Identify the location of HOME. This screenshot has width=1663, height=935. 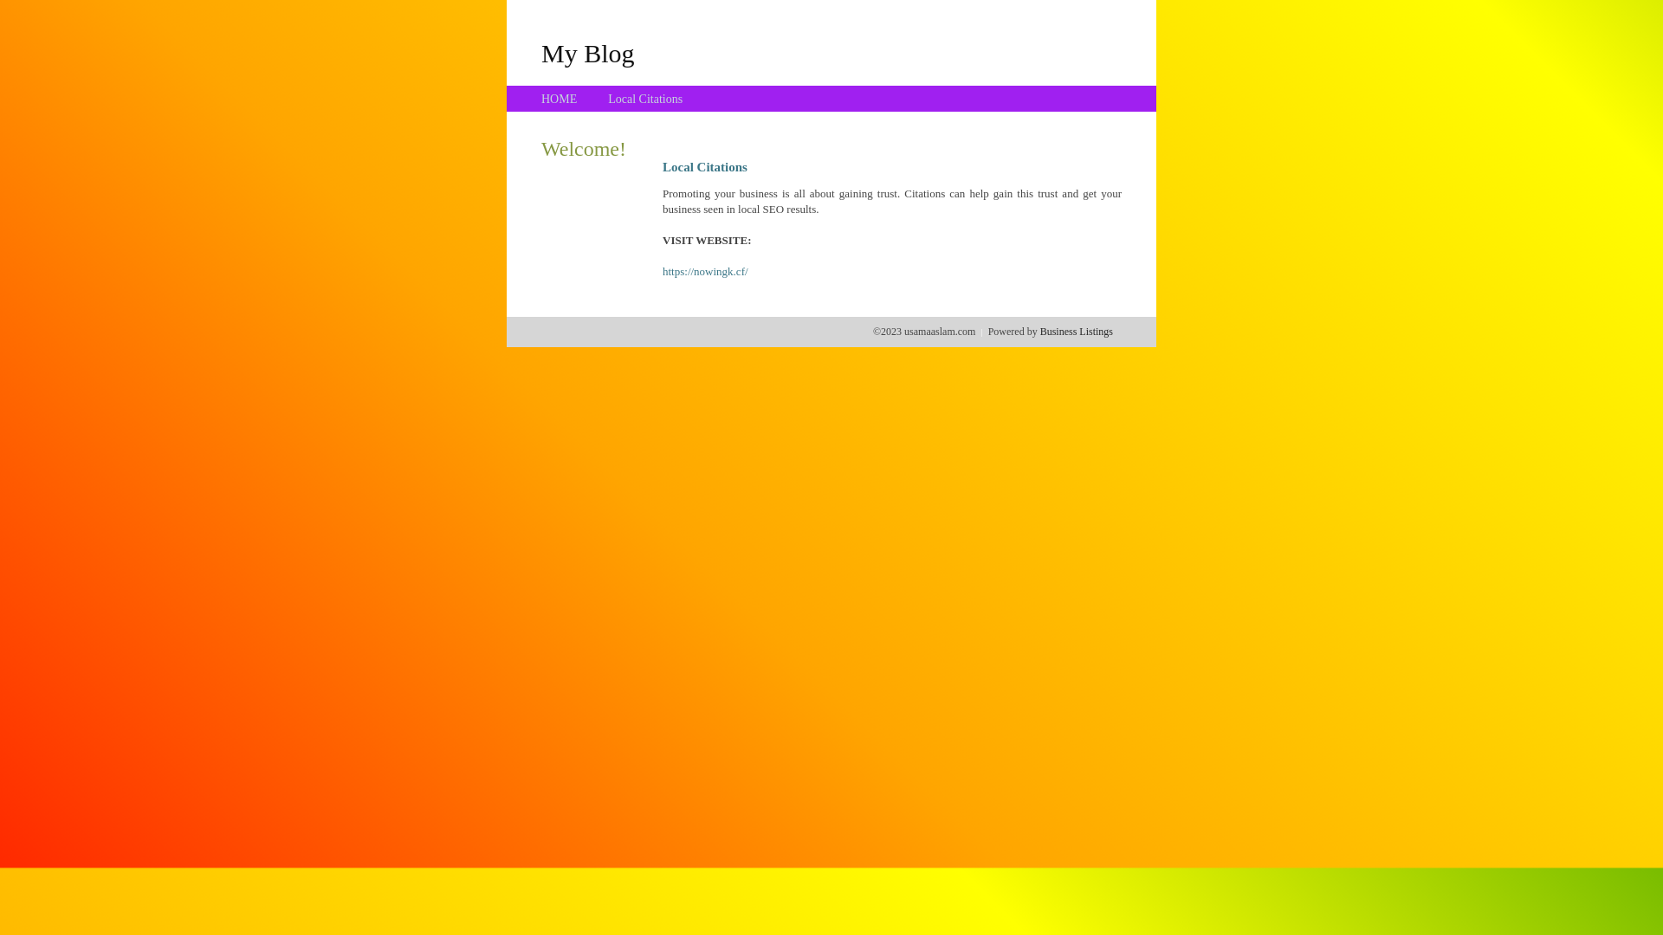
(560, 99).